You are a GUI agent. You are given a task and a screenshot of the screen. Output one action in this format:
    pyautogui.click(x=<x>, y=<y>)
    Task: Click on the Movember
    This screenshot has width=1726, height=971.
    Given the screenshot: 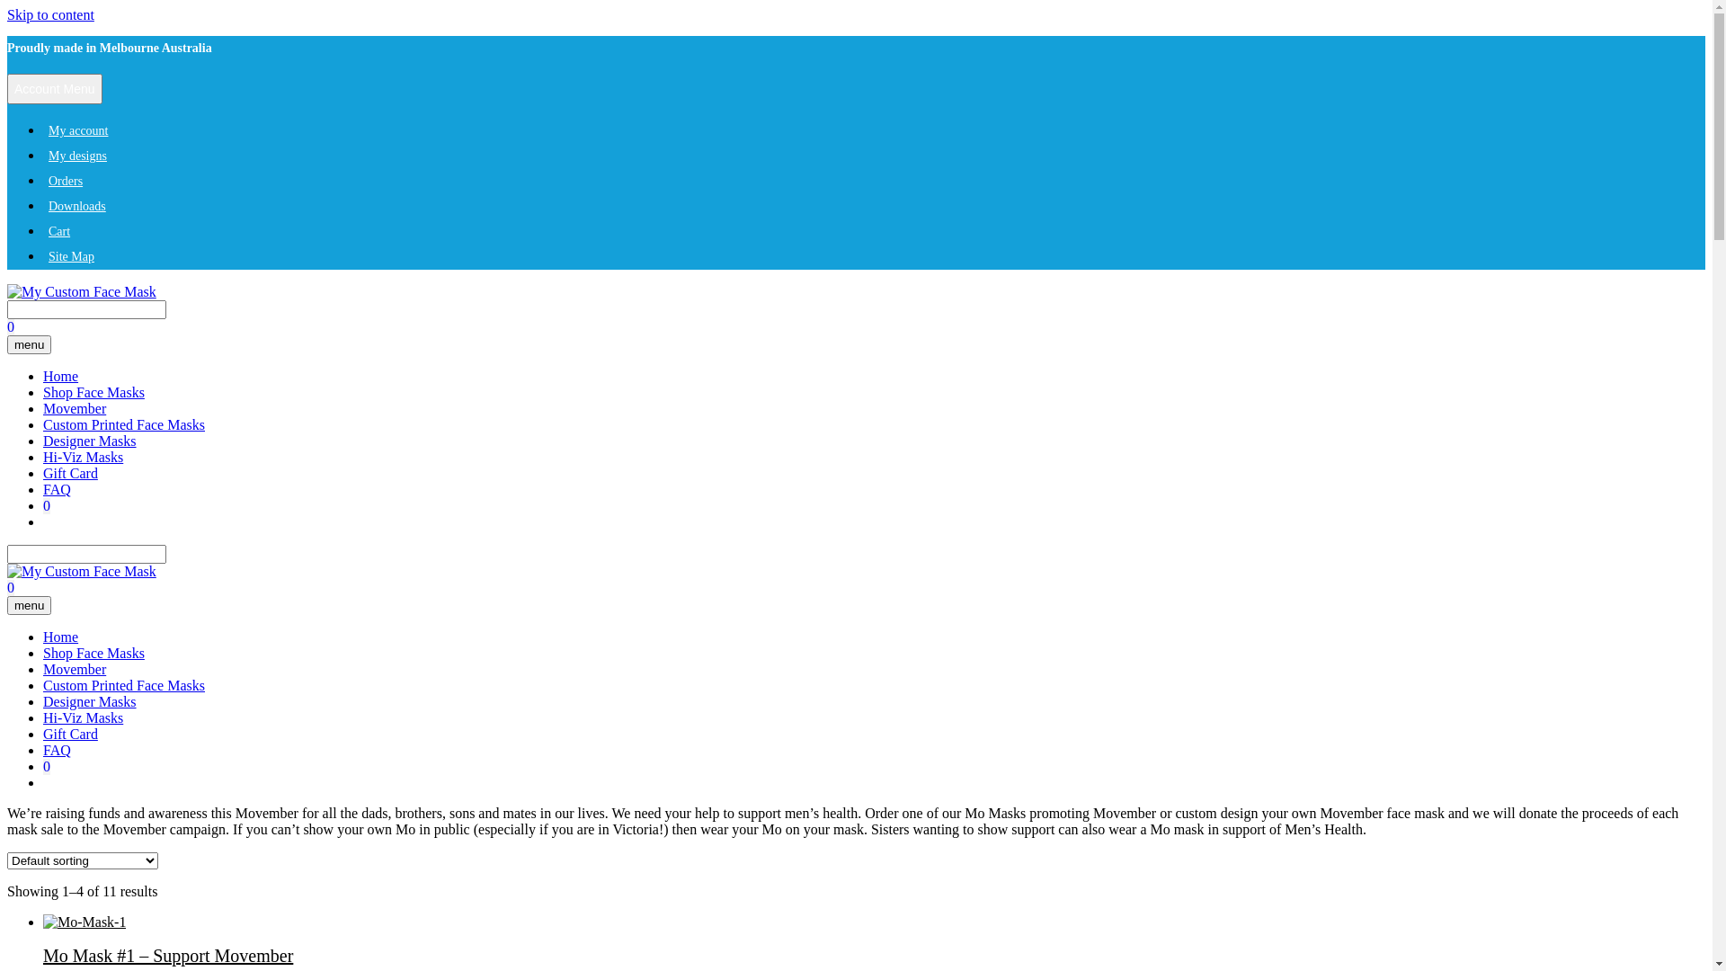 What is the action you would take?
    pyautogui.click(x=75, y=669)
    